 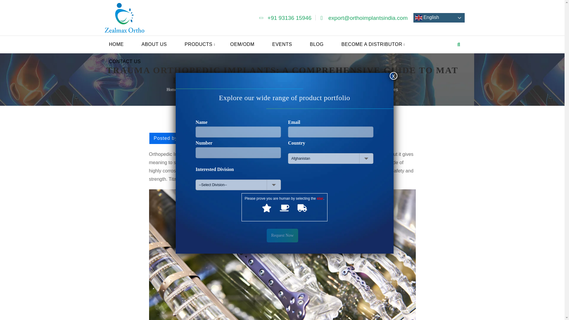 What do you see at coordinates (199, 44) in the screenshot?
I see `PRODUCTS` at bounding box center [199, 44].